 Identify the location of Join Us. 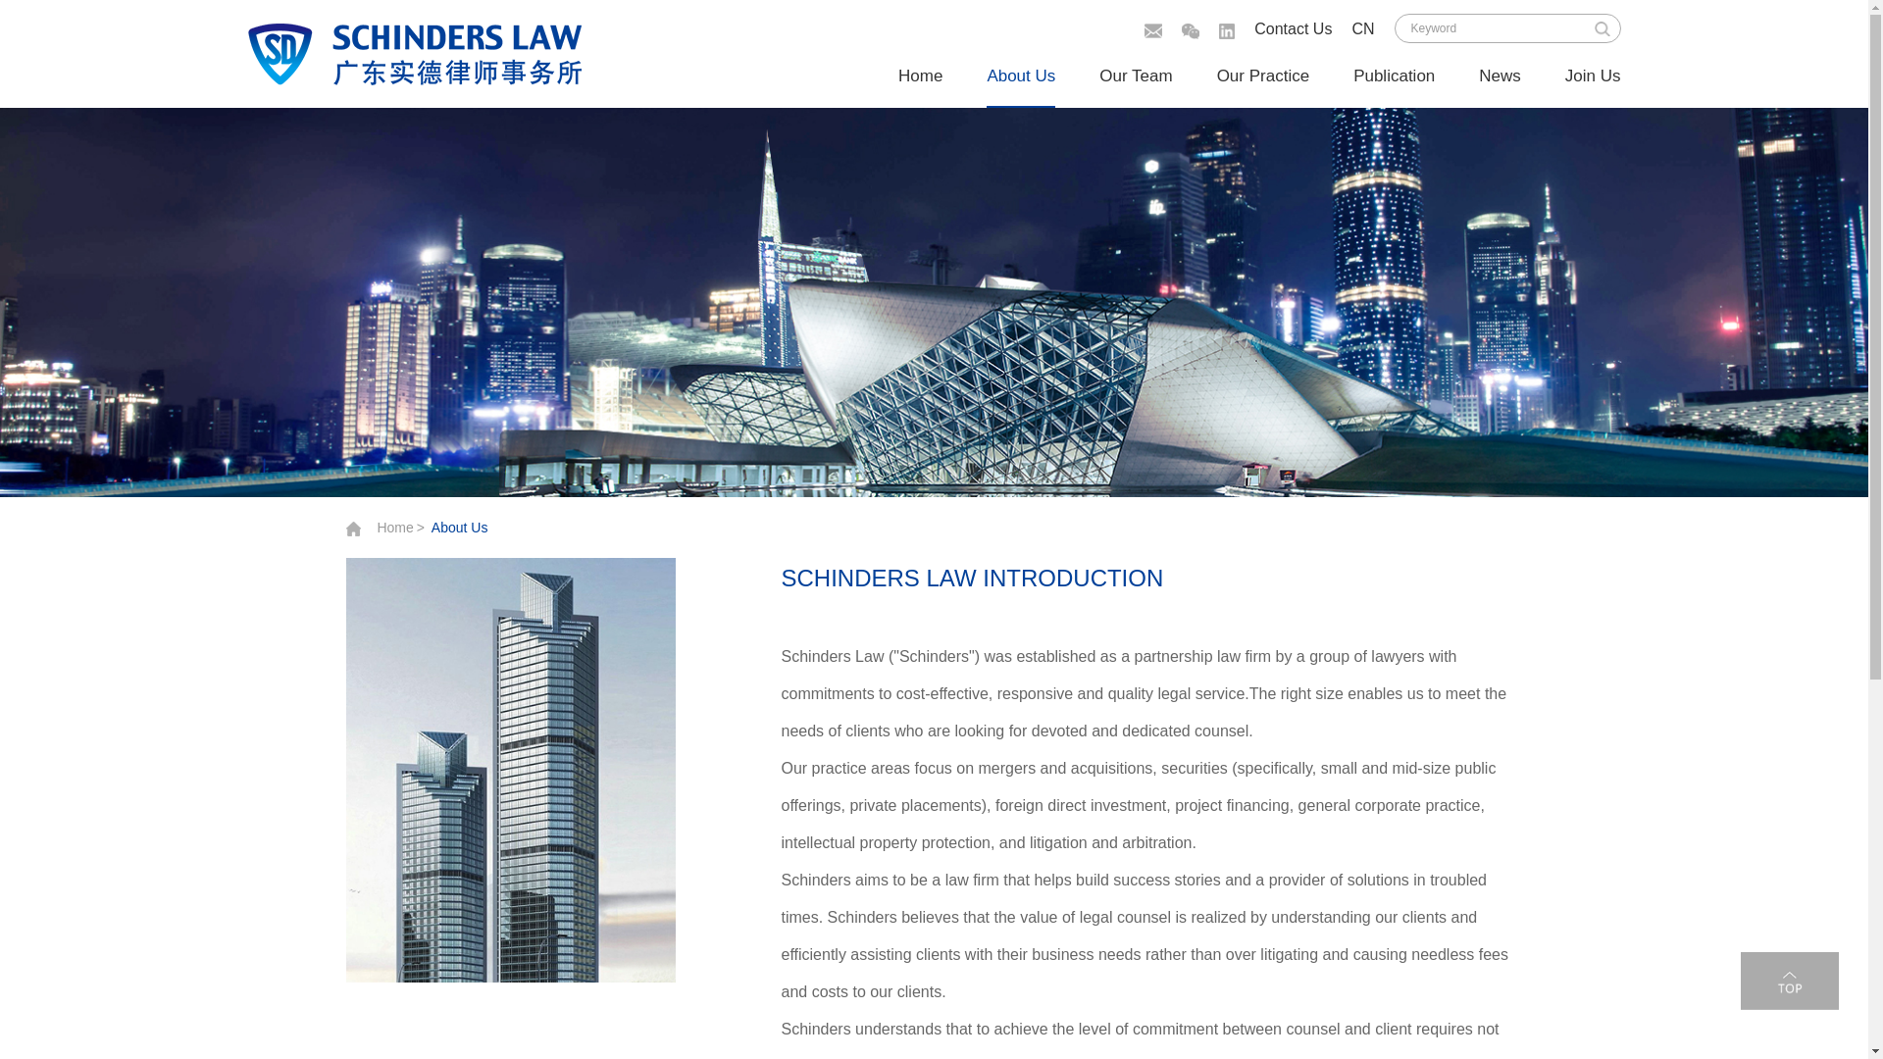
(1593, 76).